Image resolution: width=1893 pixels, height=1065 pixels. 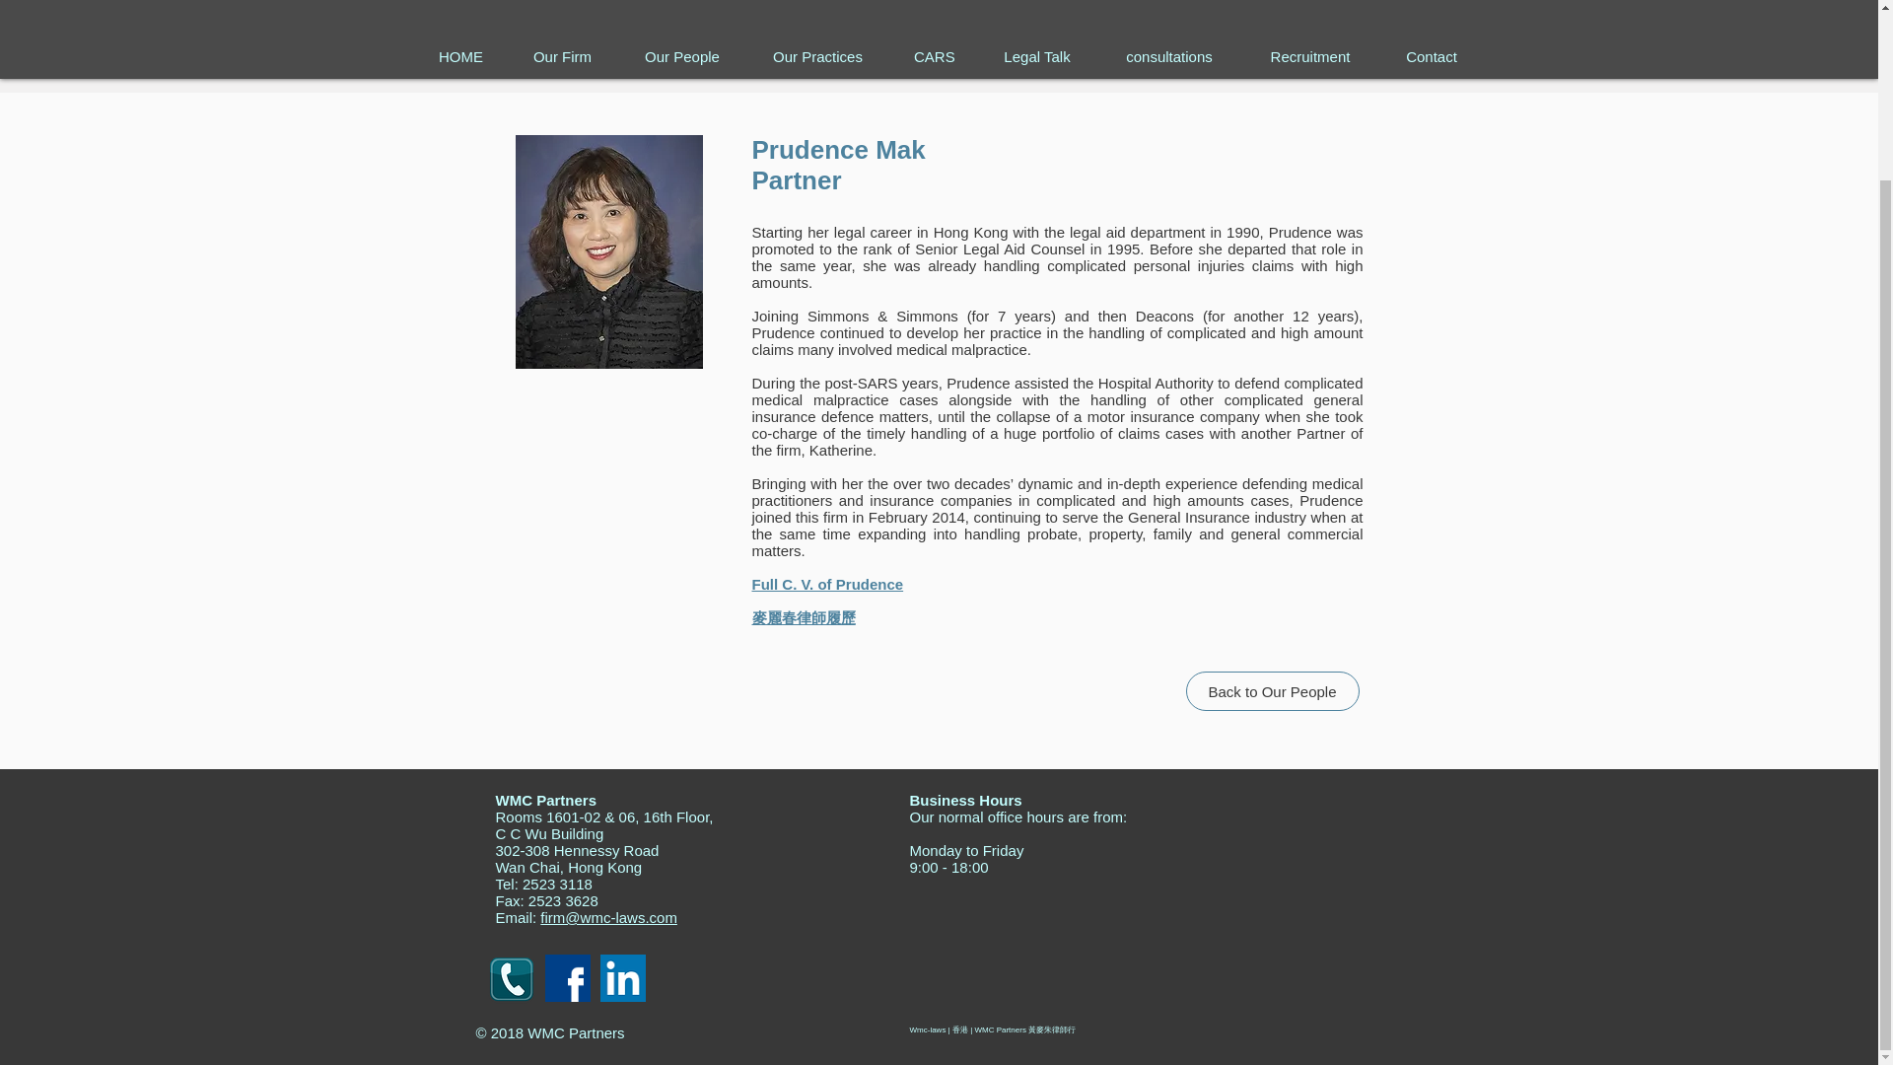 I want to click on CARS, so click(x=933, y=57).